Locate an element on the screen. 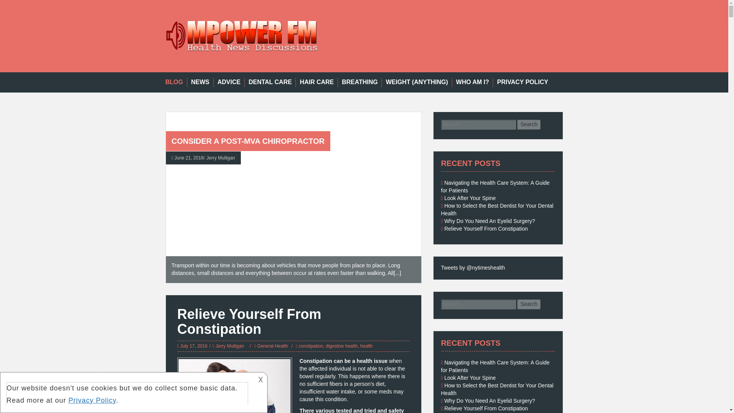  digestive health is located at coordinates (342, 346).